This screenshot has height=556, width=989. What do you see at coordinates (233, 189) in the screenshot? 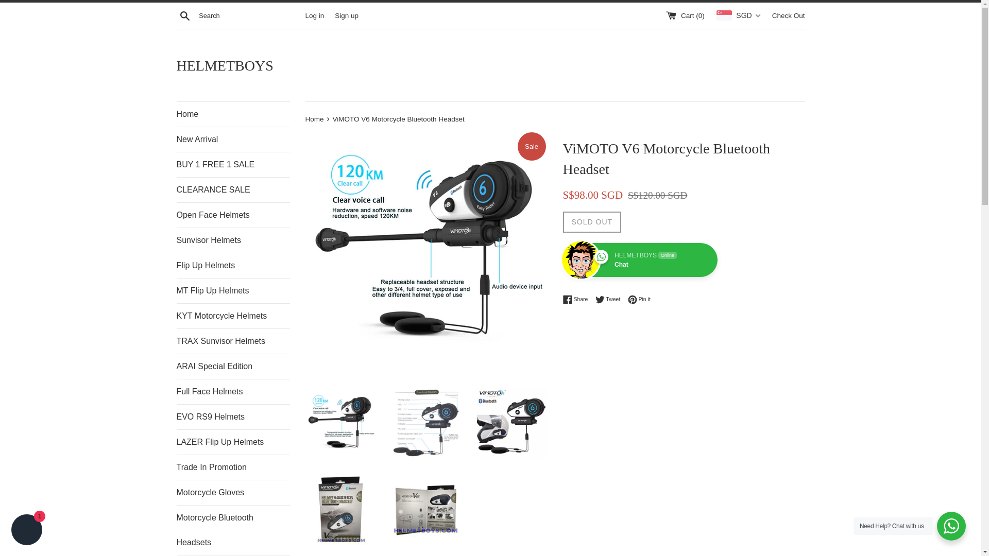
I see `CLEARANCE SALE` at bounding box center [233, 189].